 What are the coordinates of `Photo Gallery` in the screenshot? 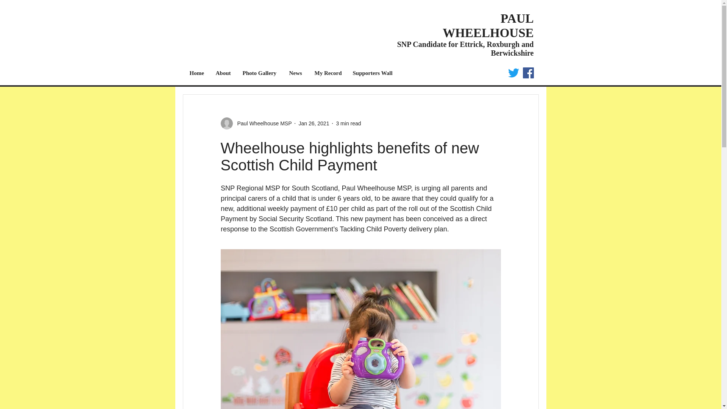 It's located at (260, 73).